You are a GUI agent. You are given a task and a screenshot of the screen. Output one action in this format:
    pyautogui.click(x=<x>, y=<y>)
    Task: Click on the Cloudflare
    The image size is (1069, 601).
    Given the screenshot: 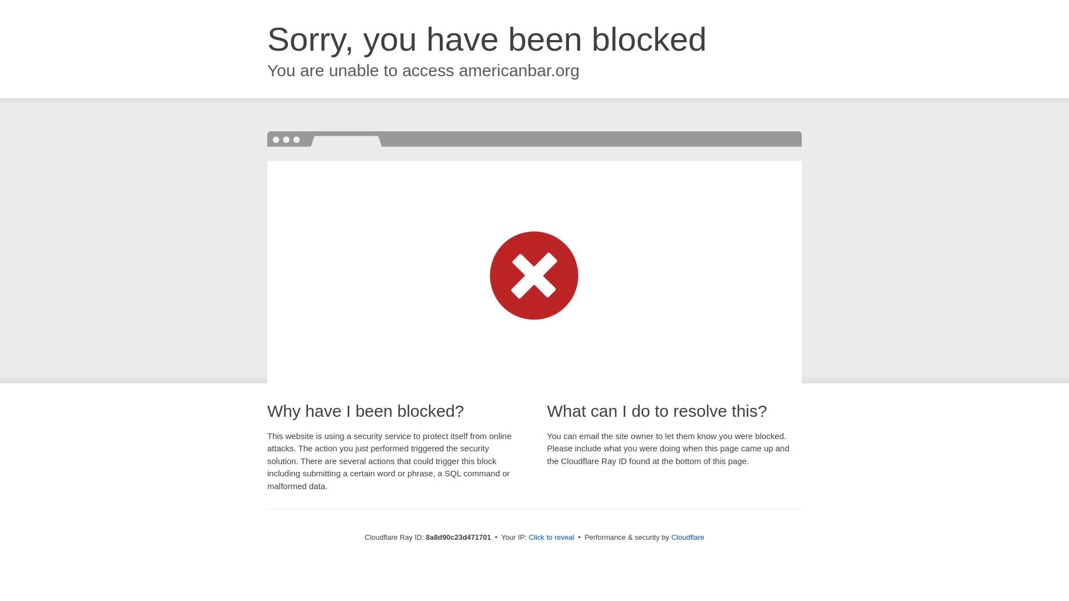 What is the action you would take?
    pyautogui.click(x=688, y=537)
    